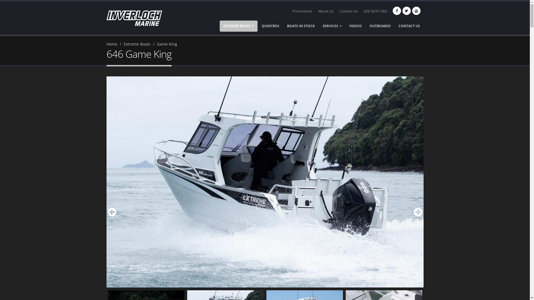 The width and height of the screenshot is (534, 300). I want to click on Twitter, so click(406, 11).